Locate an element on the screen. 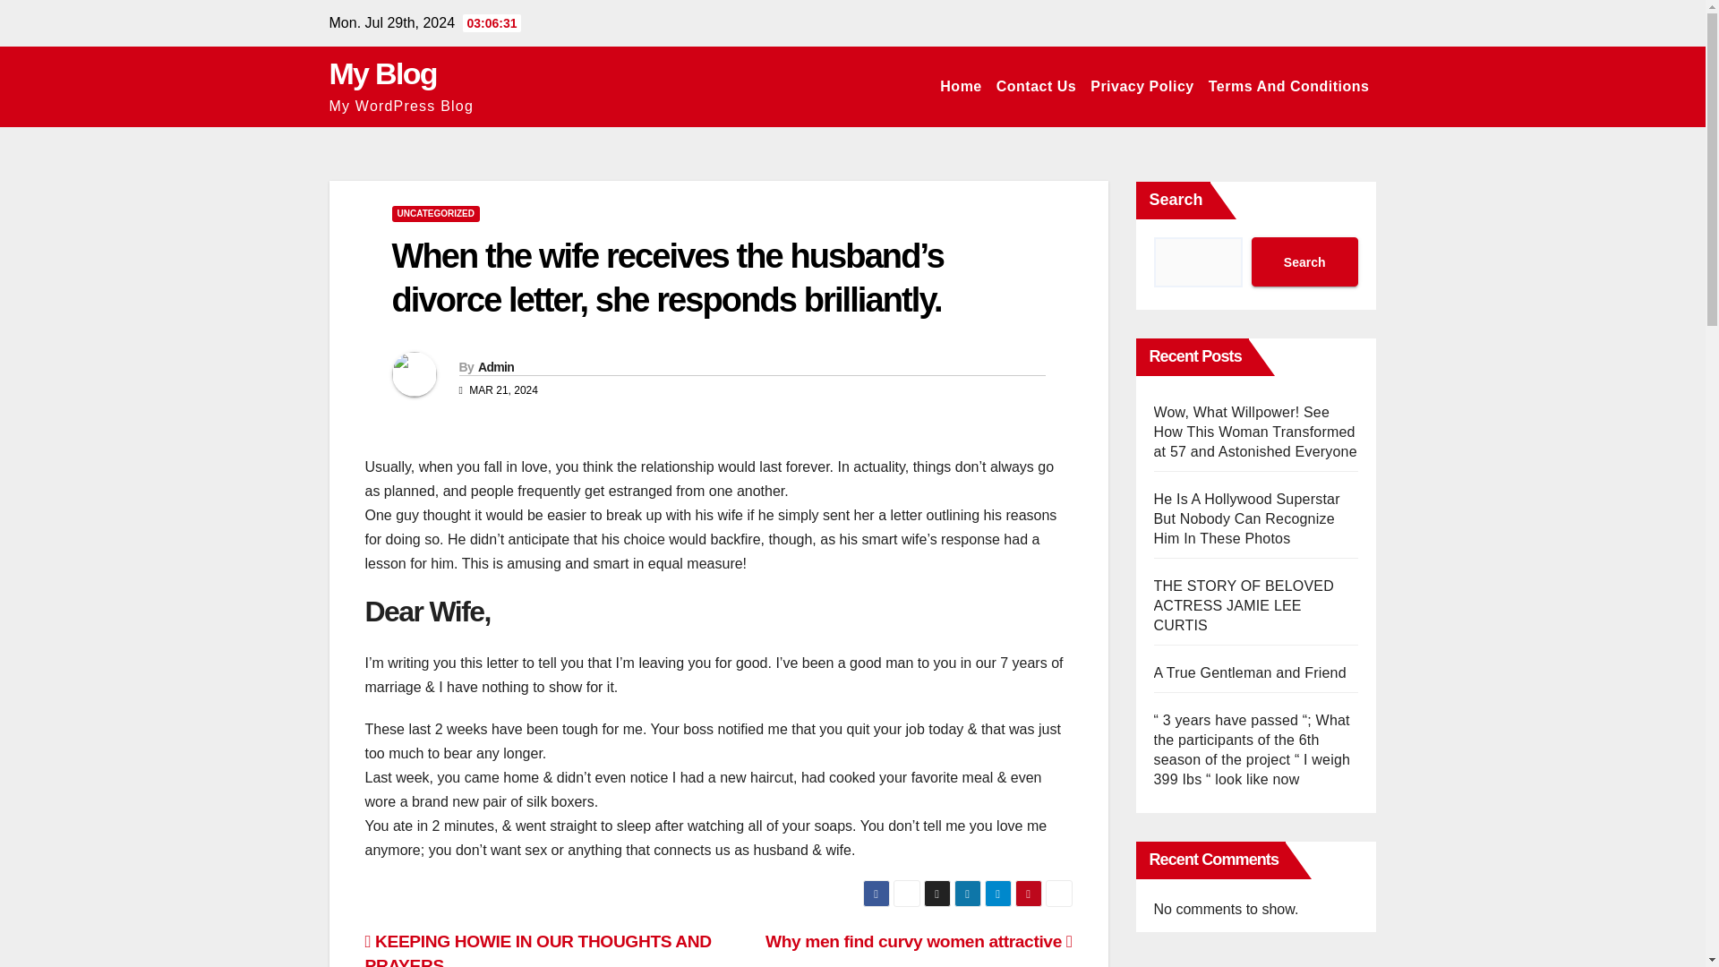 The height and width of the screenshot is (967, 1719). Contact Us is located at coordinates (1036, 86).